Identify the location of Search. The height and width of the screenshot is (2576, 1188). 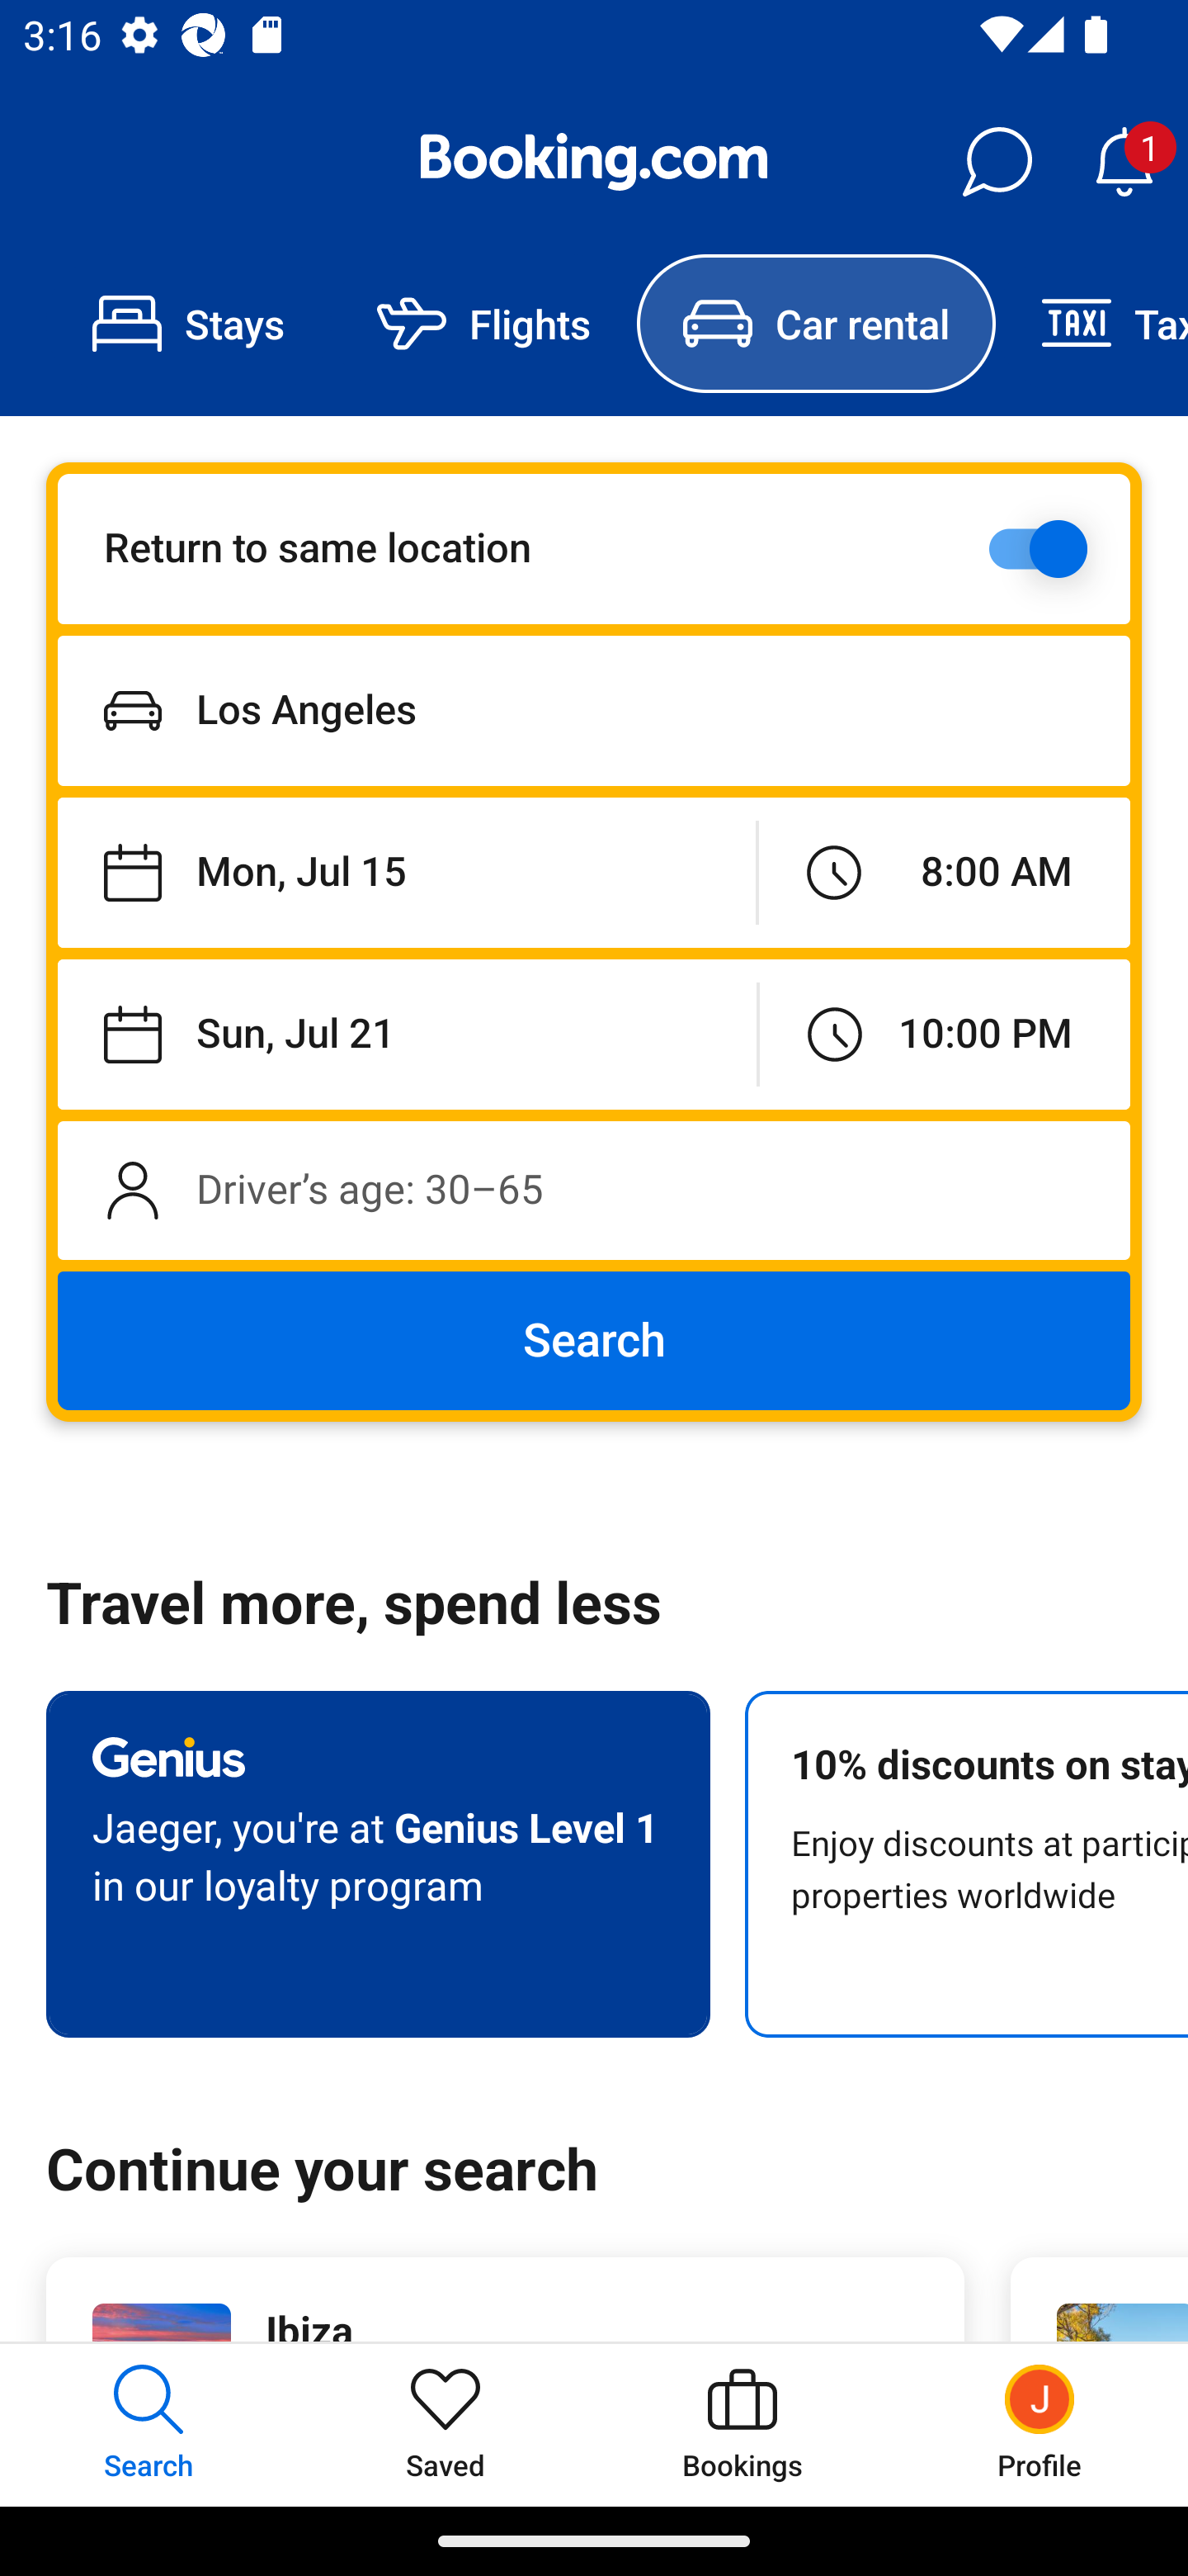
(594, 1341).